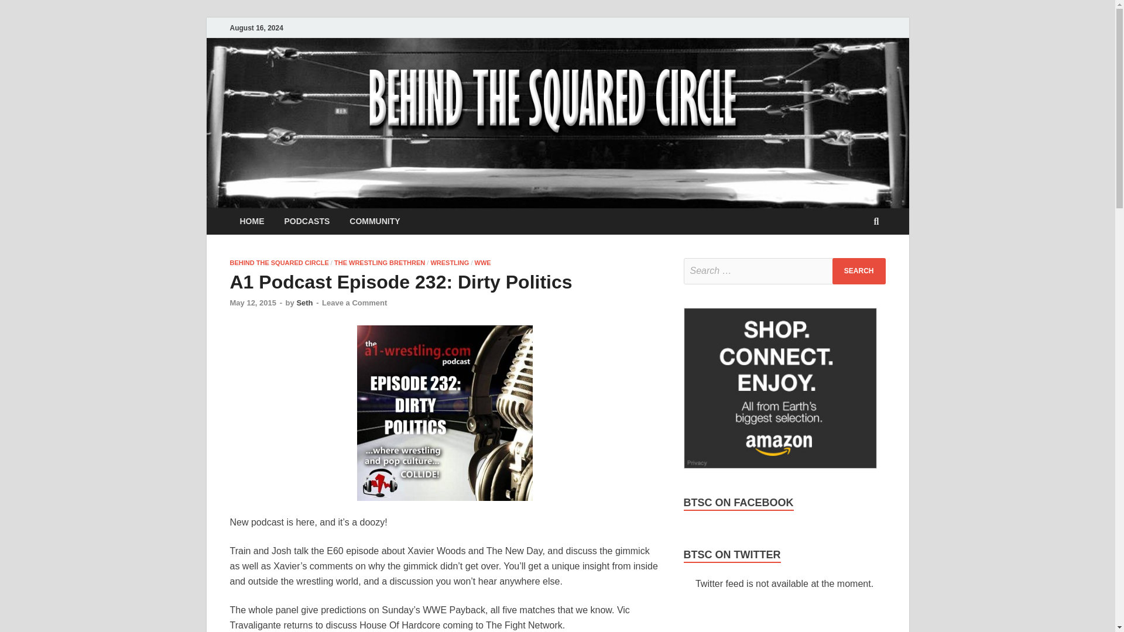  I want to click on Leave a Comment, so click(354, 302).